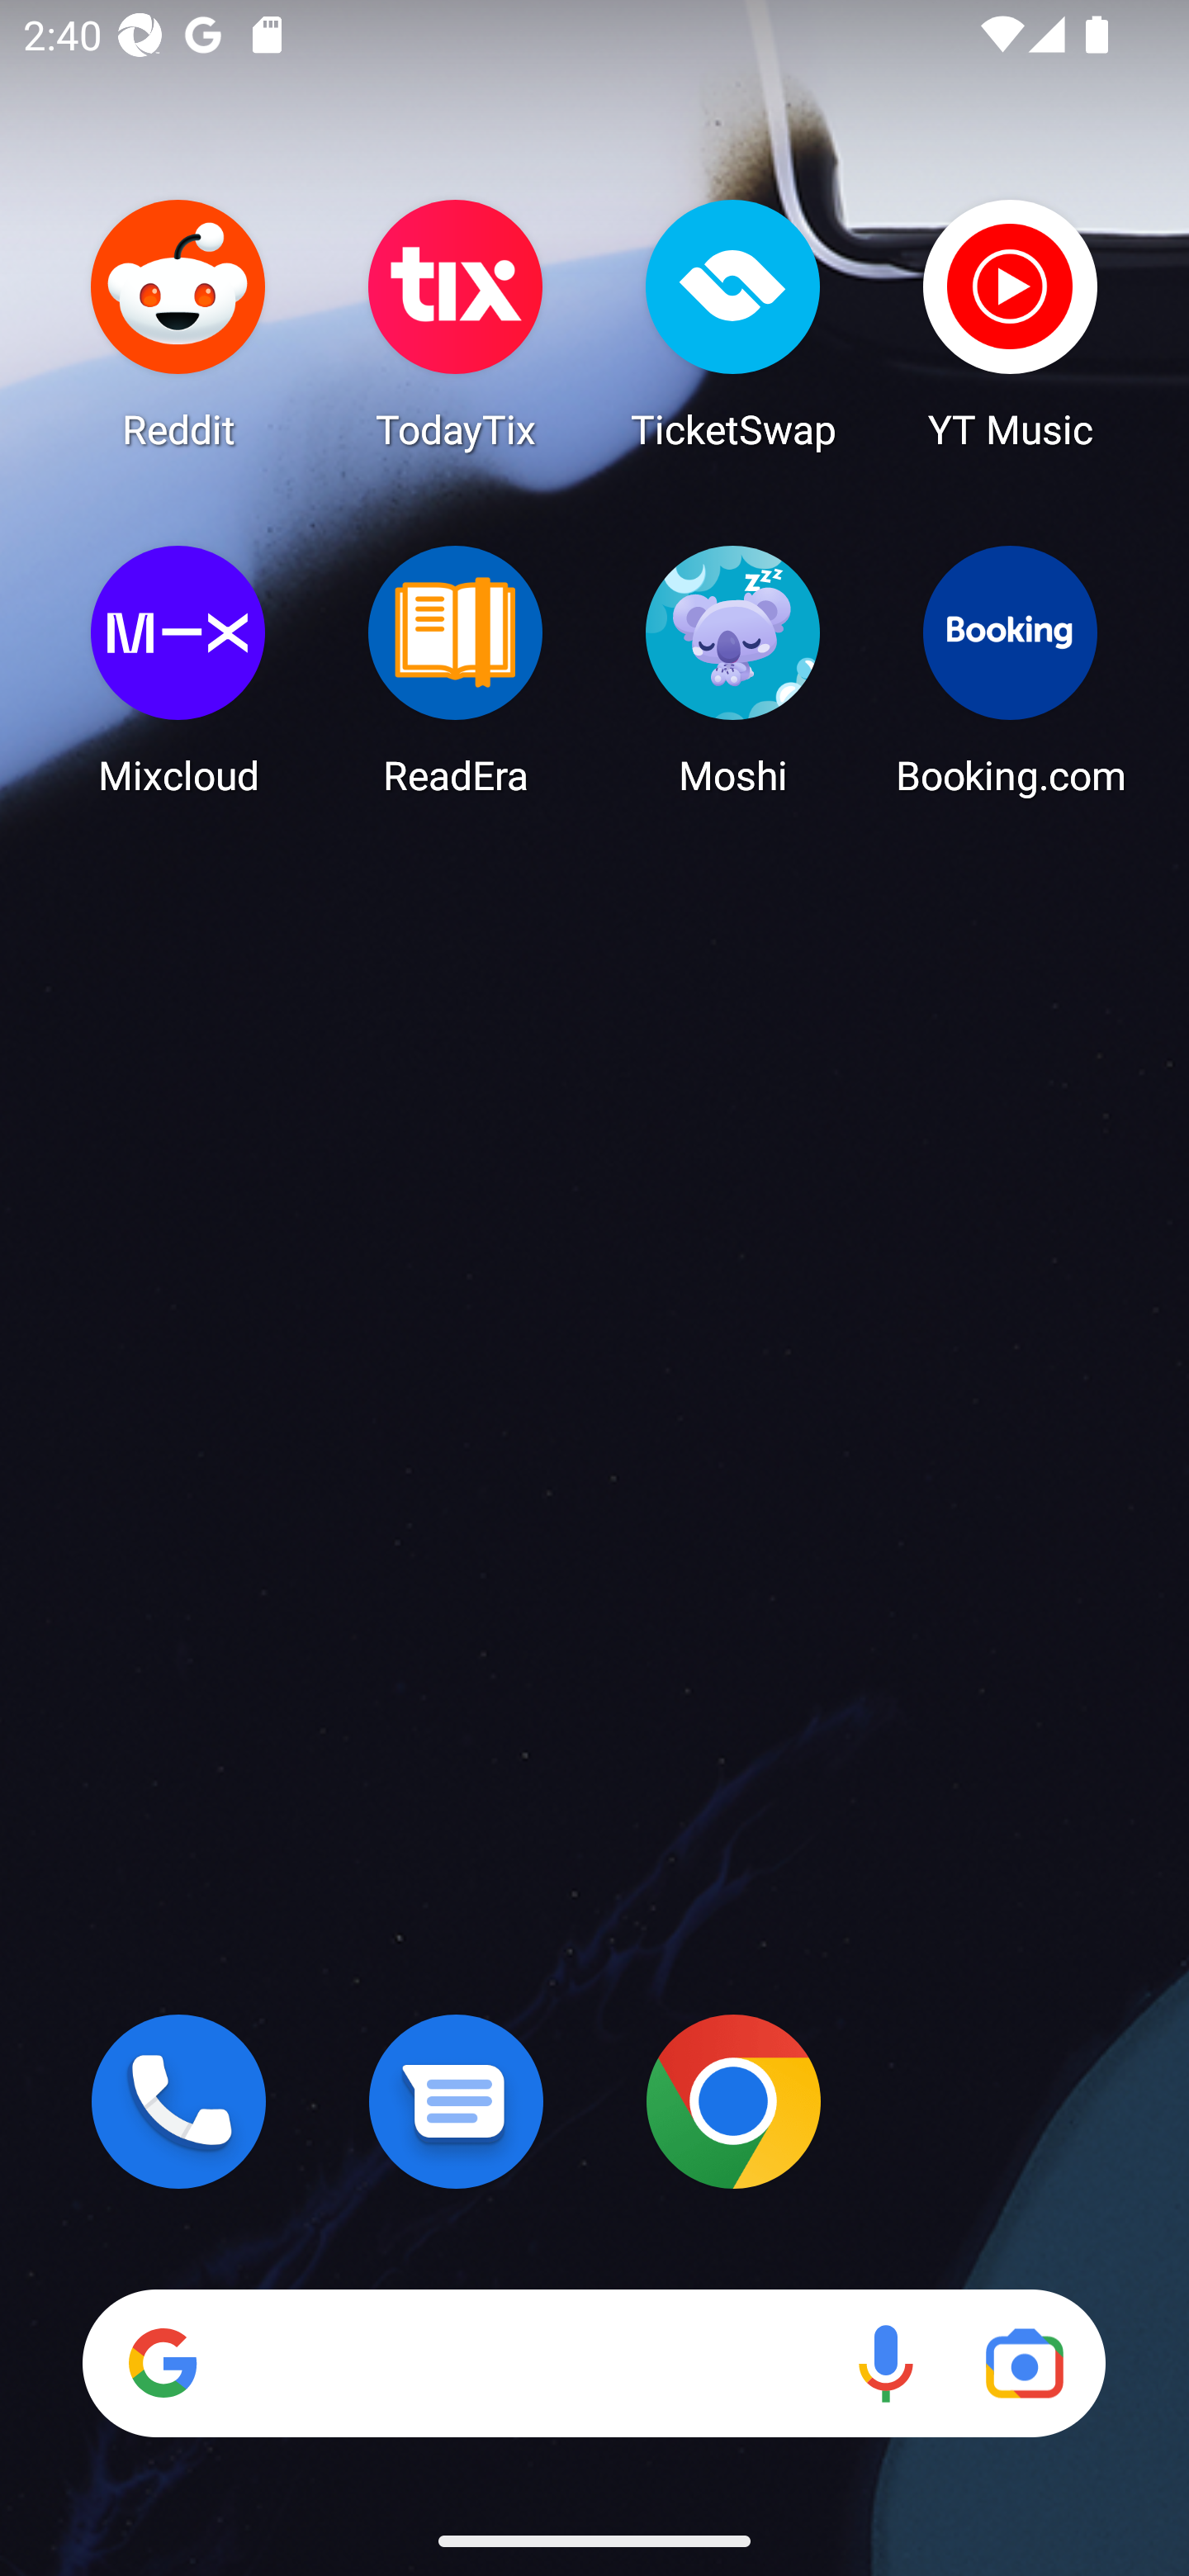 This screenshot has height=2576, width=1189. Describe the element at coordinates (885, 2363) in the screenshot. I see `Voice search` at that location.